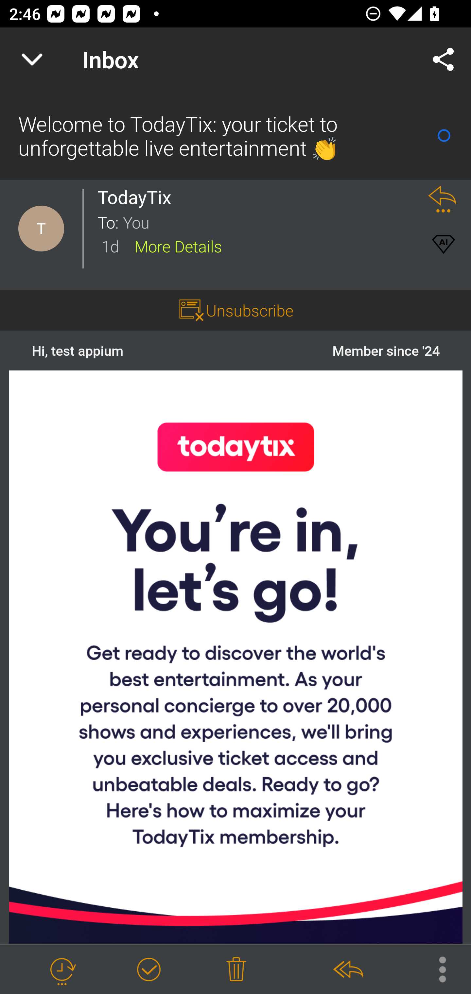  Describe the element at coordinates (236, 970) in the screenshot. I see `Delete` at that location.